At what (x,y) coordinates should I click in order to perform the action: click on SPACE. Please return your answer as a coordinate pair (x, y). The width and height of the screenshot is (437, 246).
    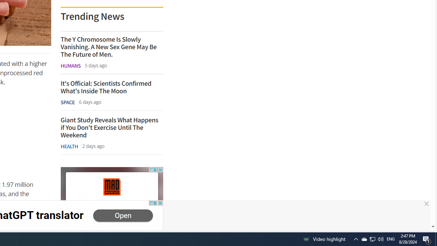
    Looking at the image, I should click on (68, 102).